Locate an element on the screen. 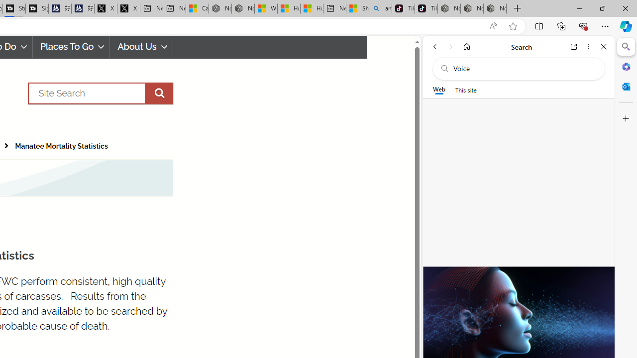  Browser essentials is located at coordinates (583, 26).